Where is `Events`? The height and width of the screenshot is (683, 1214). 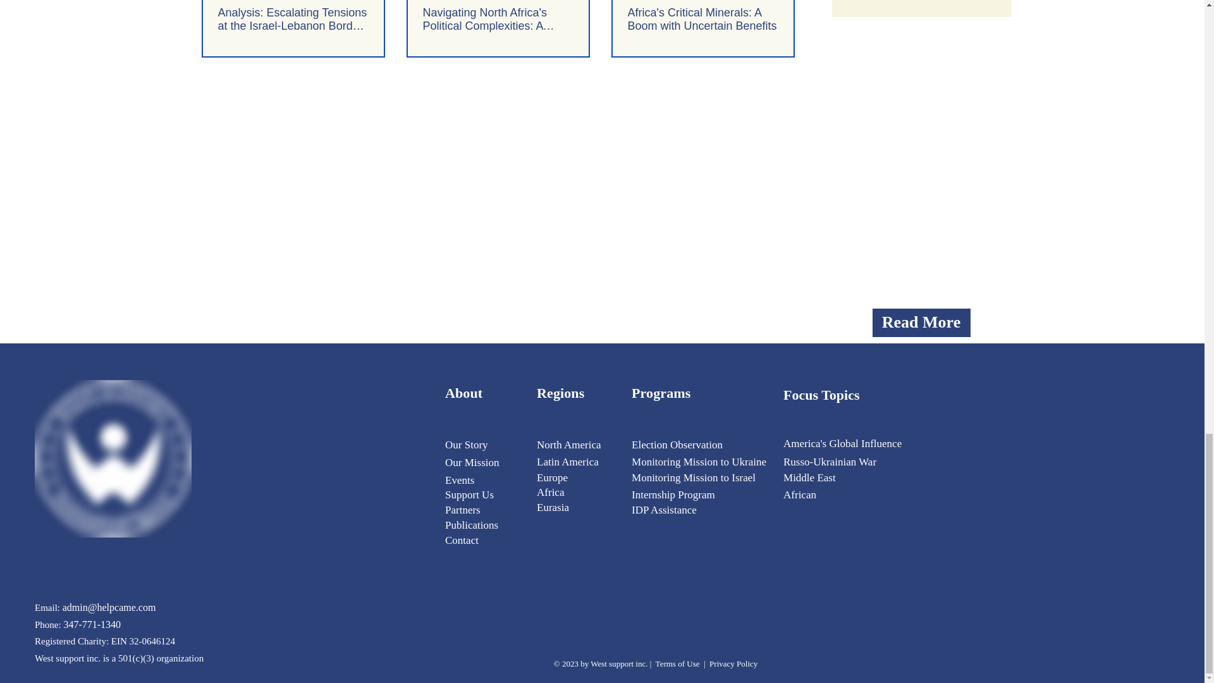
Events is located at coordinates (460, 479).